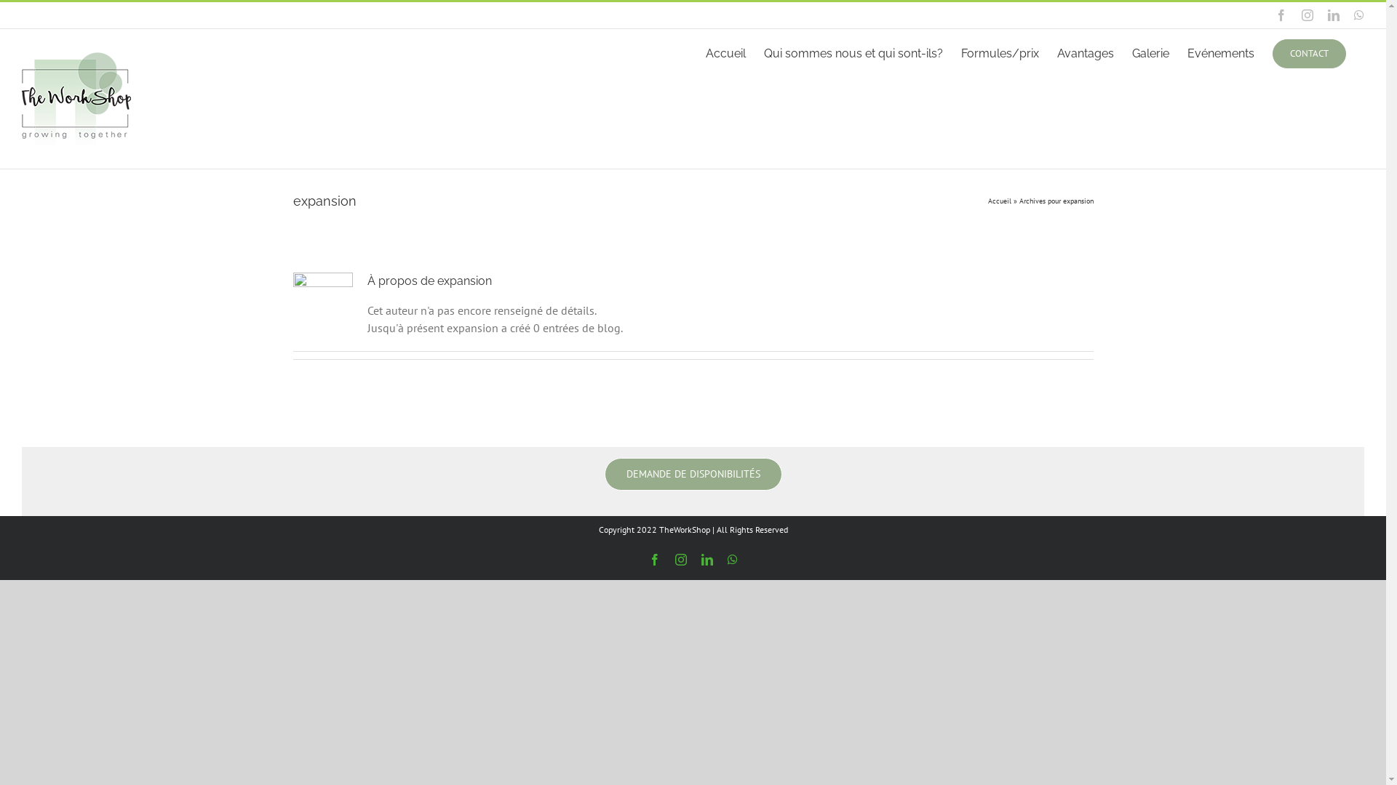 The image size is (1397, 785). Describe the element at coordinates (1359, 15) in the screenshot. I see `WhatsApp` at that location.